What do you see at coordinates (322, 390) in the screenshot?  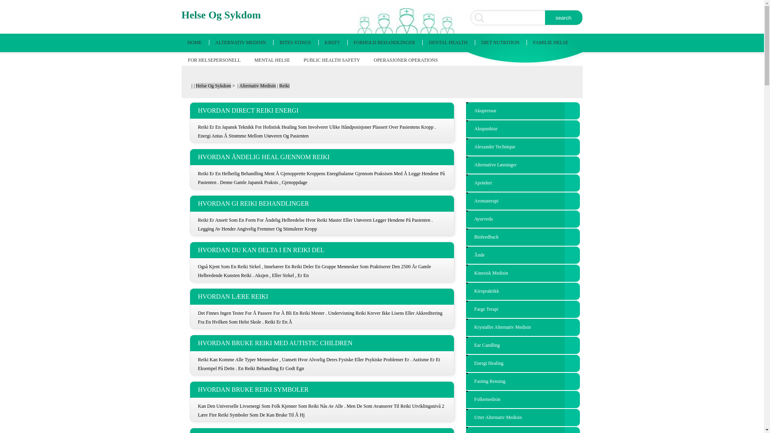 I see `HVORDAN BRUKE REIKI SYMBOLER` at bounding box center [322, 390].